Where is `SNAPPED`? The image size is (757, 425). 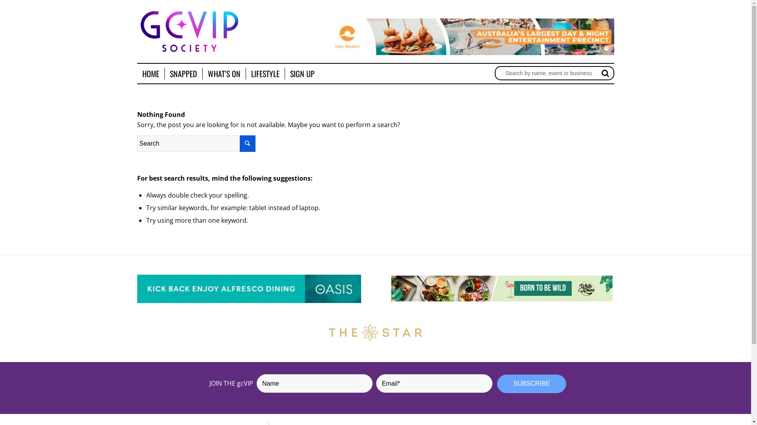 SNAPPED is located at coordinates (183, 74).